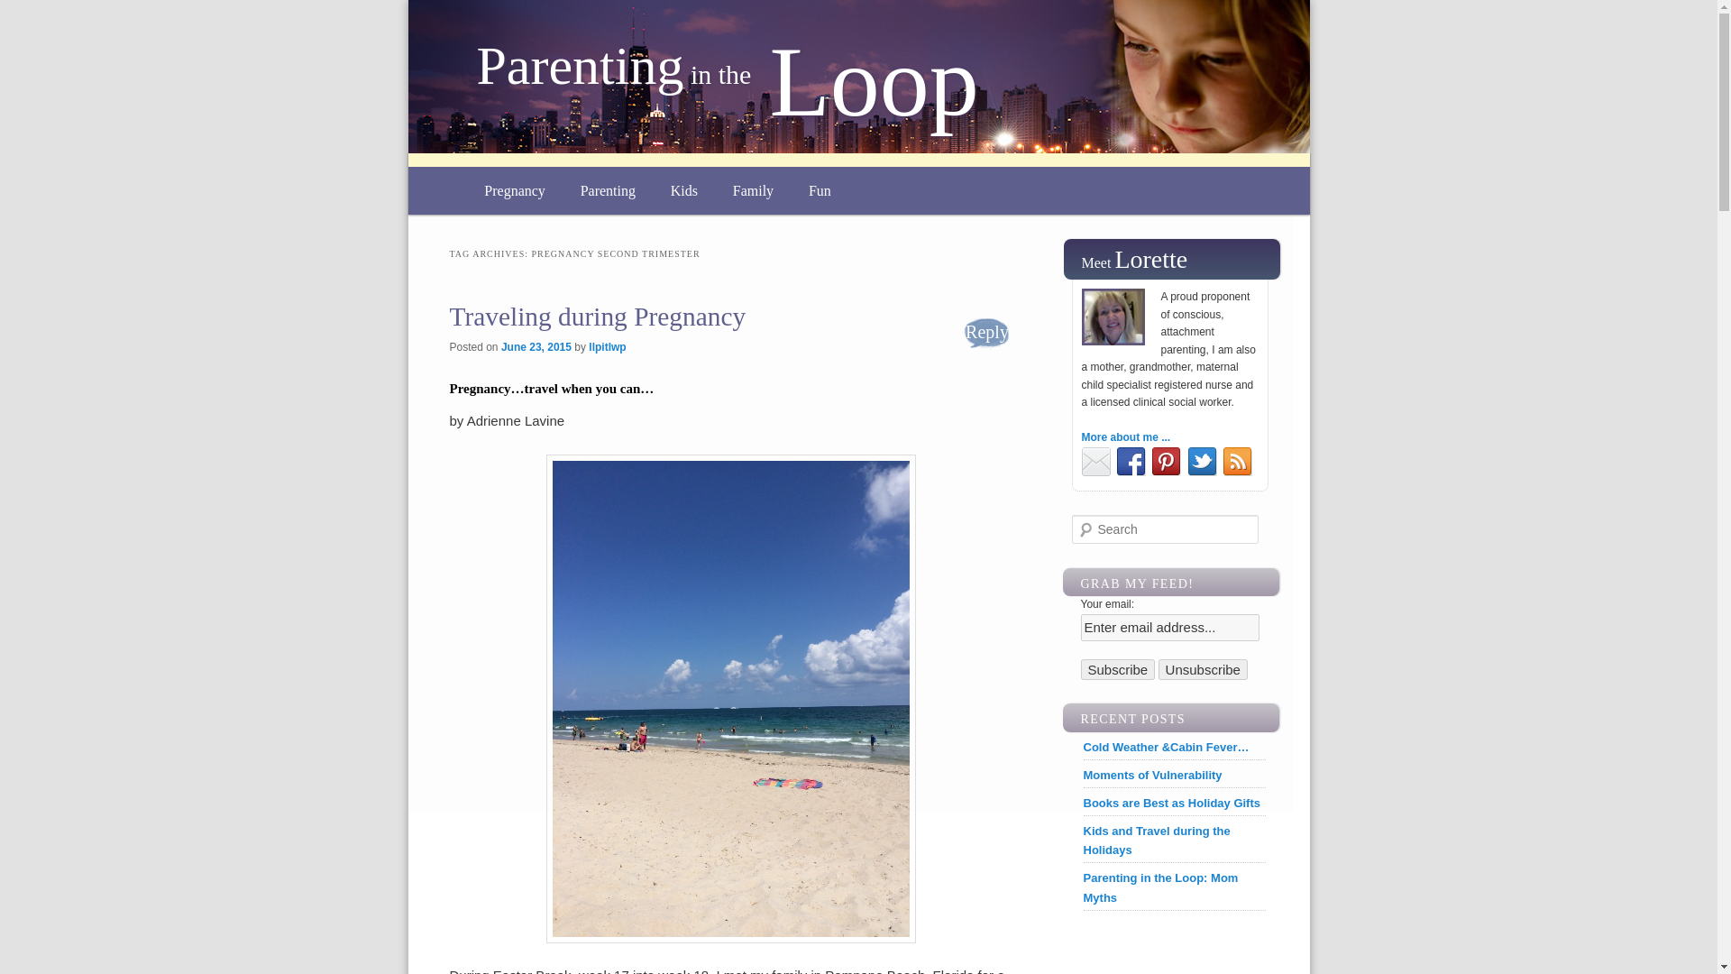 This screenshot has width=1731, height=974. What do you see at coordinates (820, 189) in the screenshot?
I see `Fun` at bounding box center [820, 189].